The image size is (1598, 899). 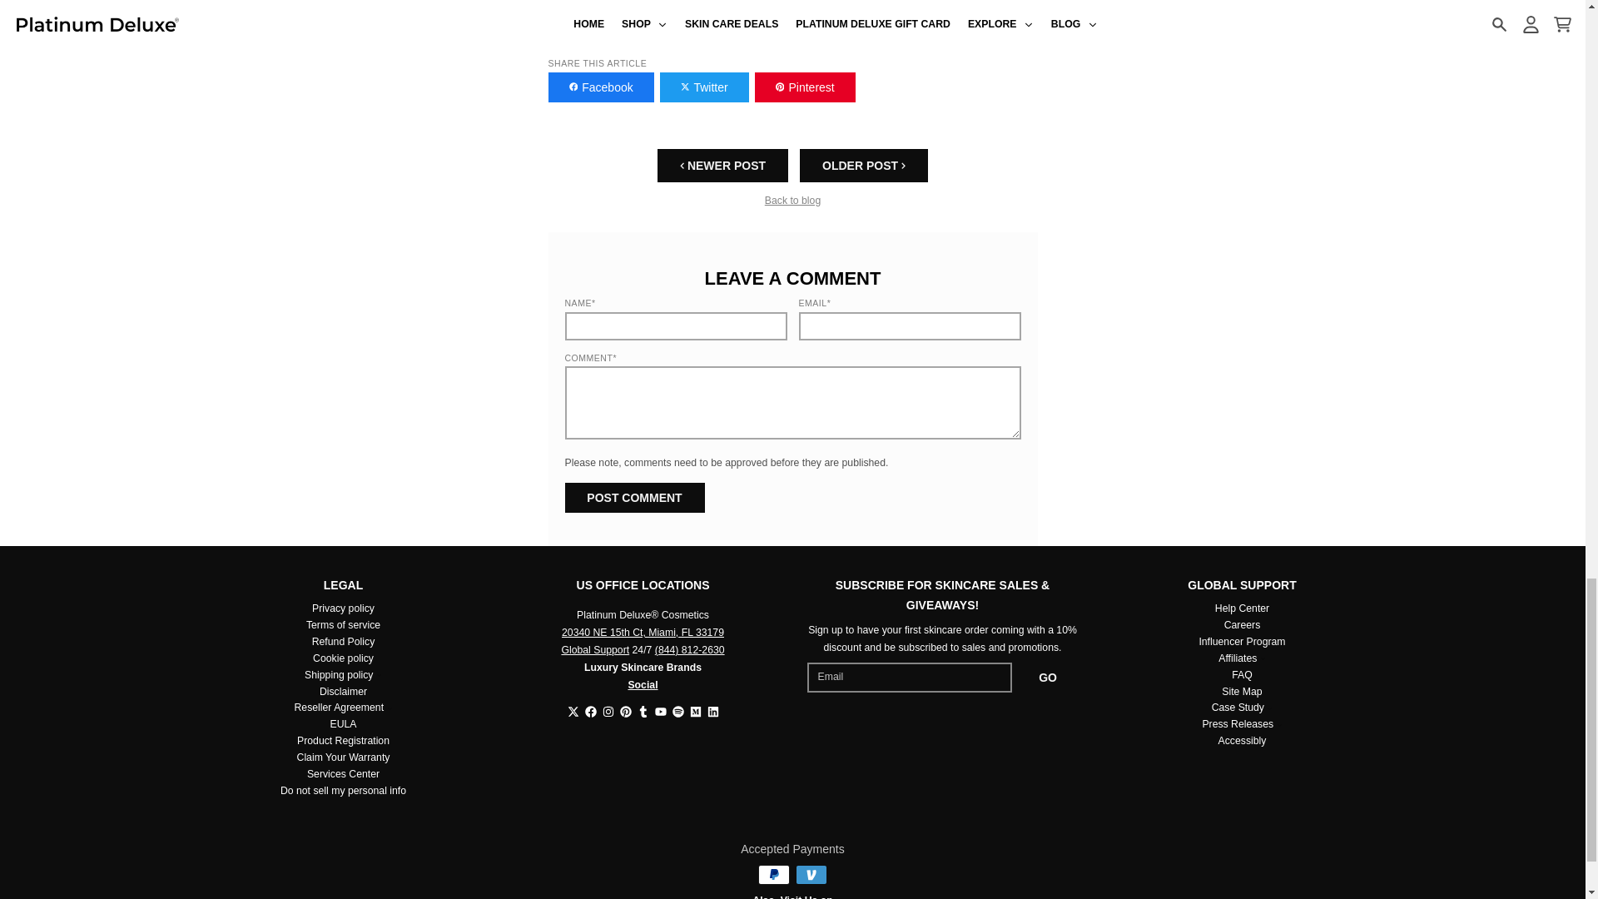 I want to click on LinkedIn - Platinum Deluxe Cosmetics, so click(x=713, y=711).